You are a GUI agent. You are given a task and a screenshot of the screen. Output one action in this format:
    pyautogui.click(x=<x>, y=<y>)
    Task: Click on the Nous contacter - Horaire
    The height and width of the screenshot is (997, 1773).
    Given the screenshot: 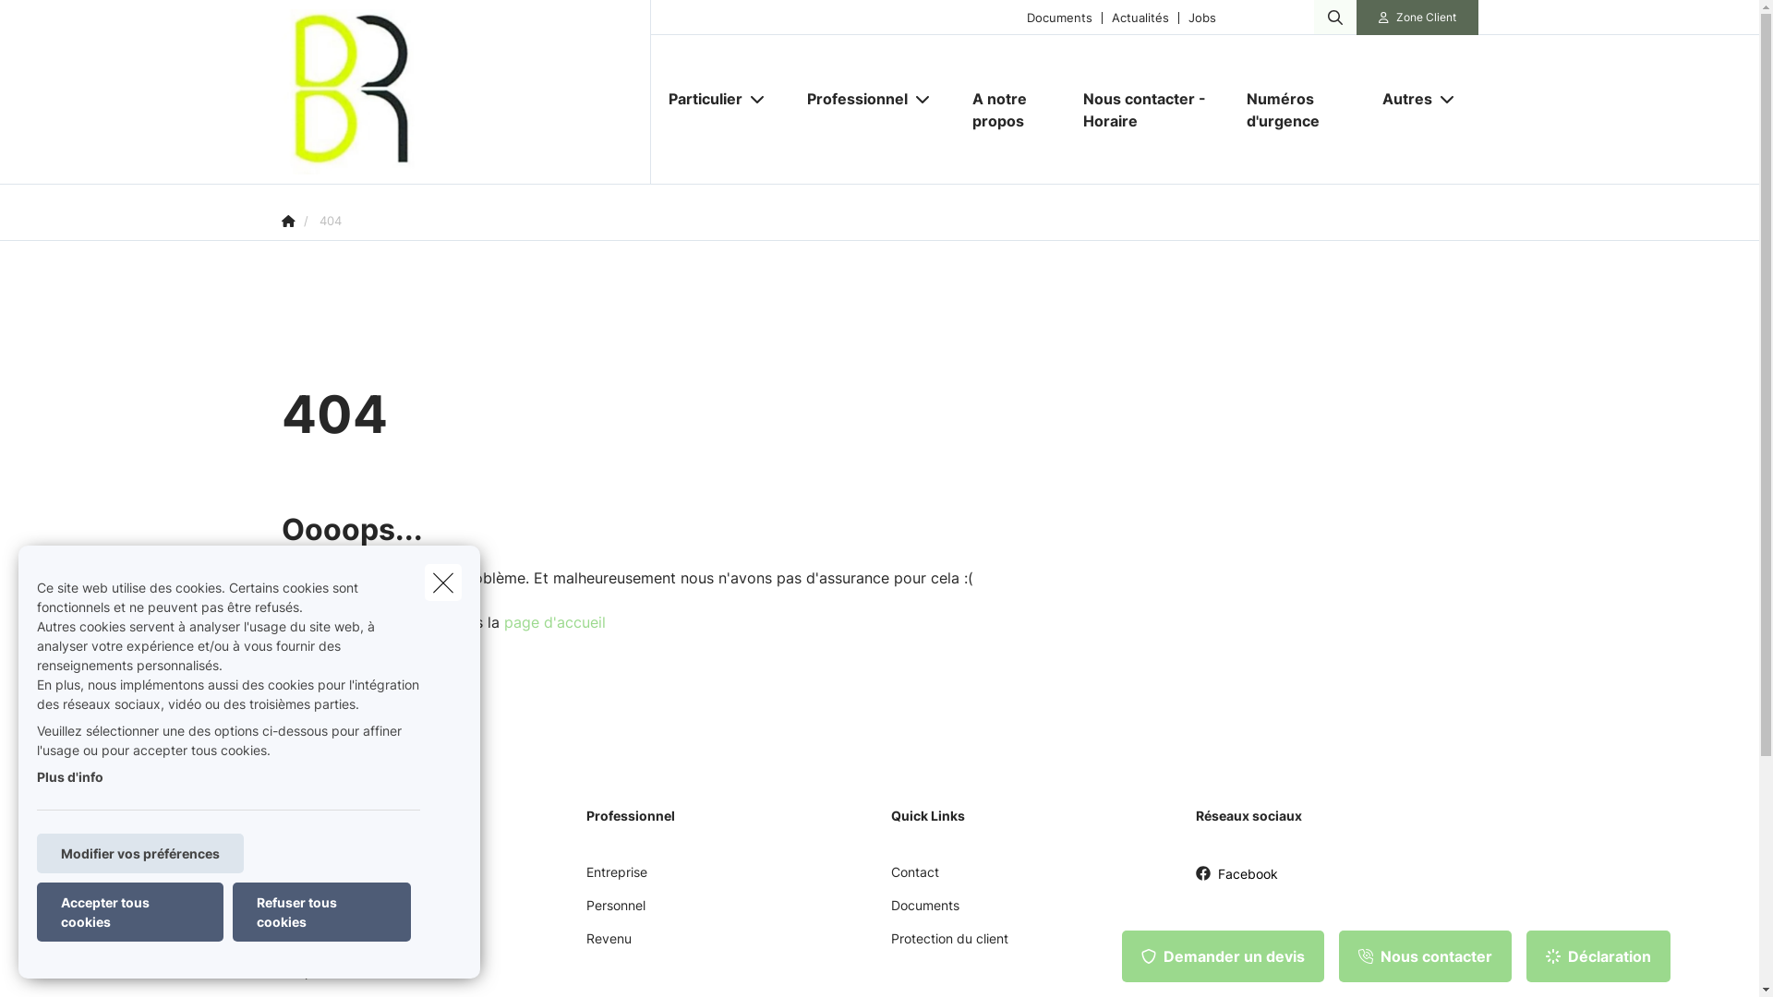 What is the action you would take?
    pyautogui.click(x=1147, y=110)
    